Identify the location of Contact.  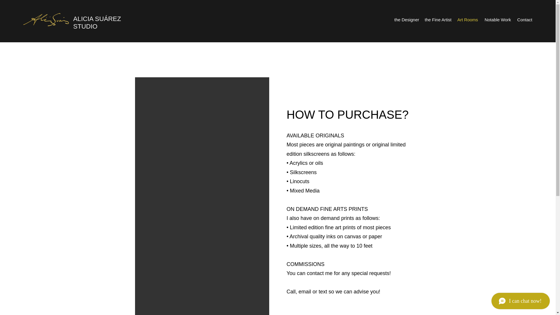
(524, 20).